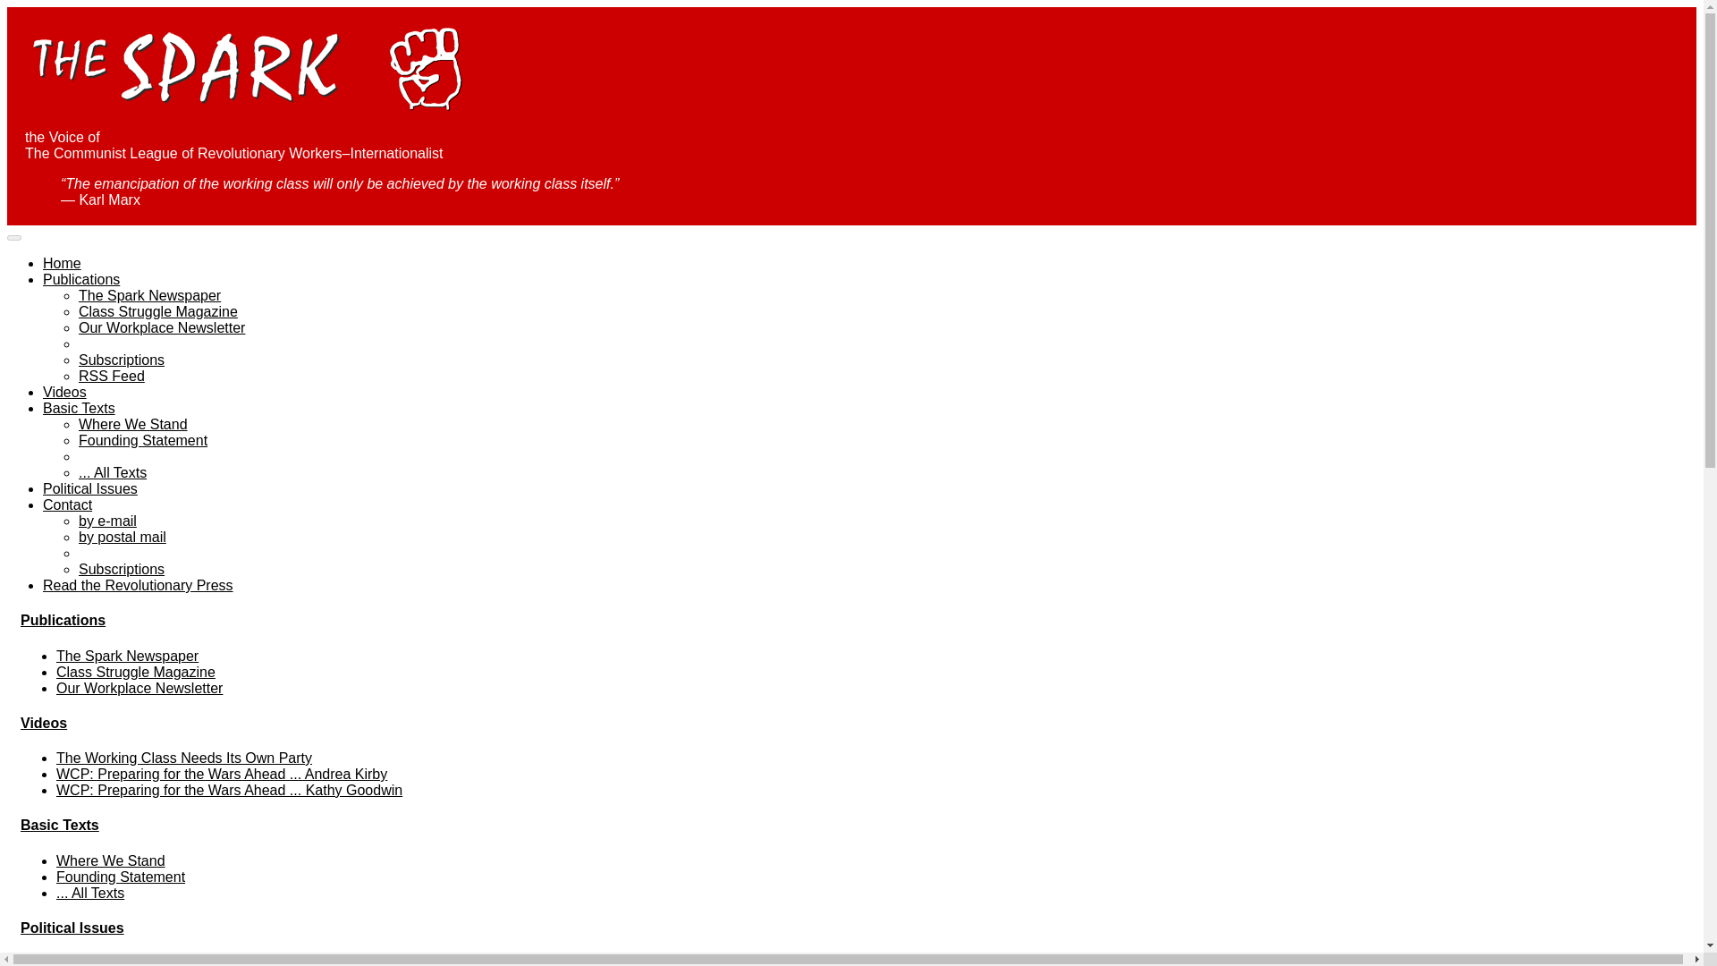 The width and height of the screenshot is (1717, 966). I want to click on Political Issues, so click(72, 928).